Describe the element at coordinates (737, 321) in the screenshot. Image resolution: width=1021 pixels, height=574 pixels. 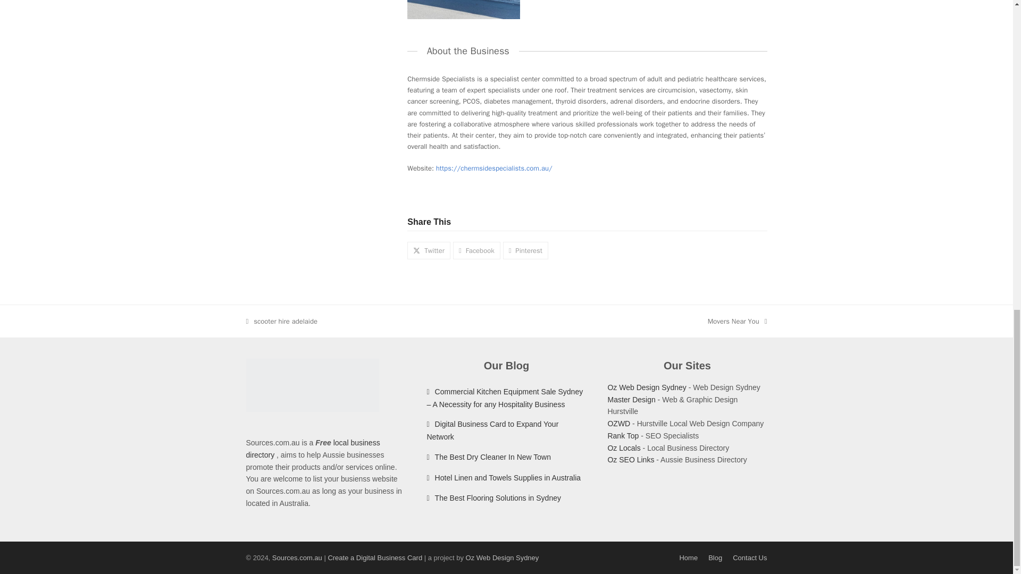
I see `OZWD` at that location.